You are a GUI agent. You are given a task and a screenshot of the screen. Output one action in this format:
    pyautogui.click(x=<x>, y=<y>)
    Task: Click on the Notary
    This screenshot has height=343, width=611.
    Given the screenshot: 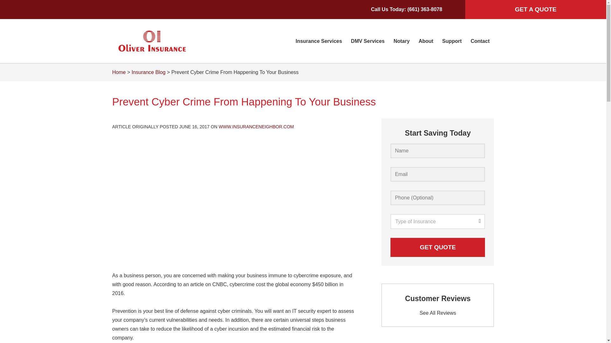 What is the action you would take?
    pyautogui.click(x=402, y=41)
    